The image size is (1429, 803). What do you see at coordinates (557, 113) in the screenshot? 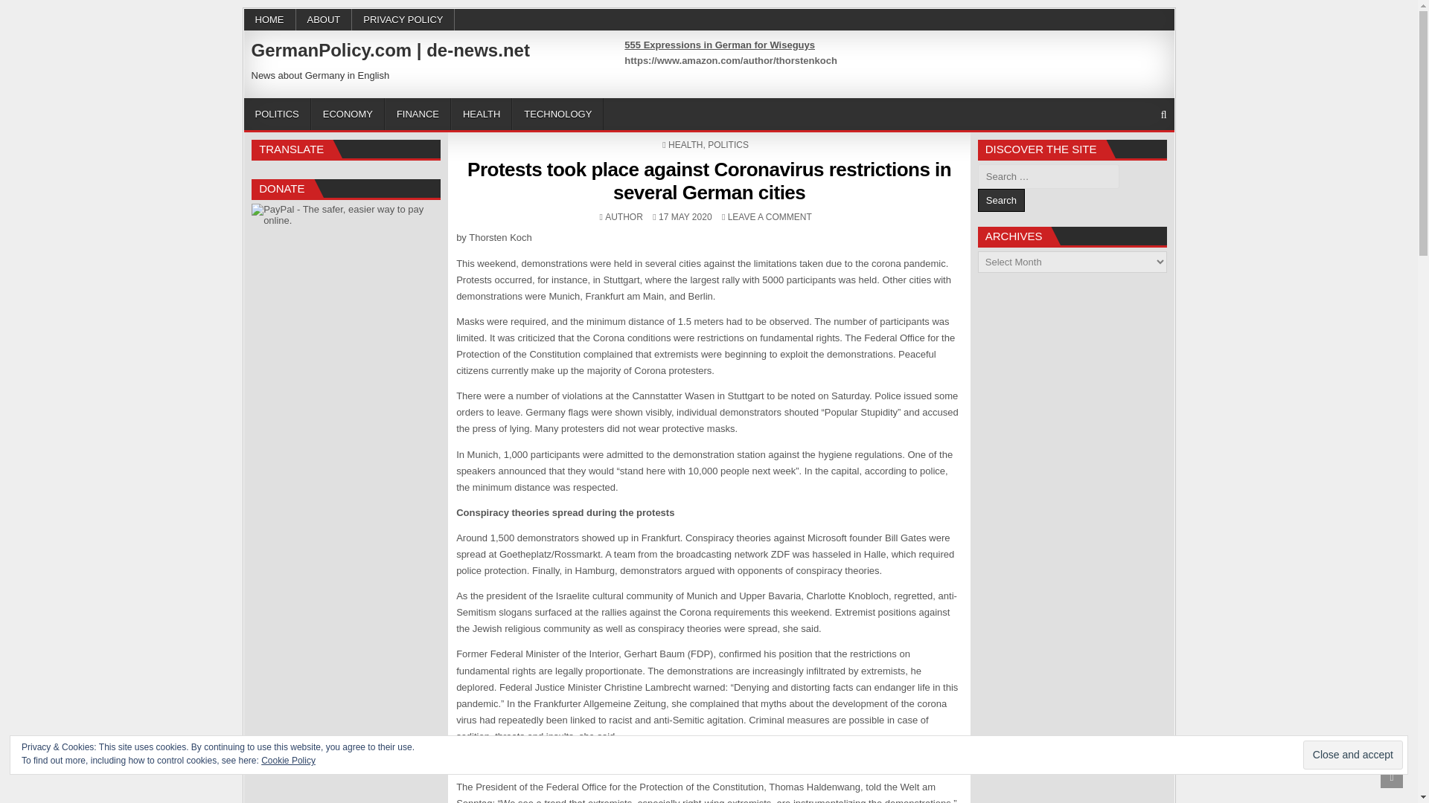
I see `TECHNOLOGY` at bounding box center [557, 113].